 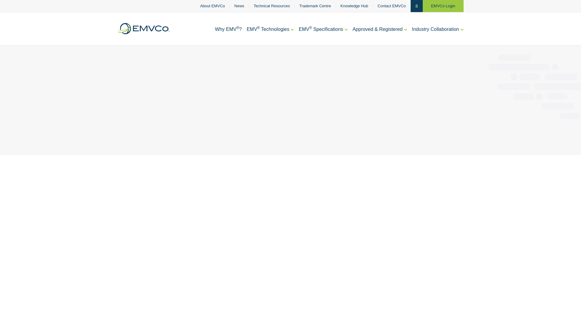 What do you see at coordinates (240, 6) in the screenshot?
I see `News` at bounding box center [240, 6].